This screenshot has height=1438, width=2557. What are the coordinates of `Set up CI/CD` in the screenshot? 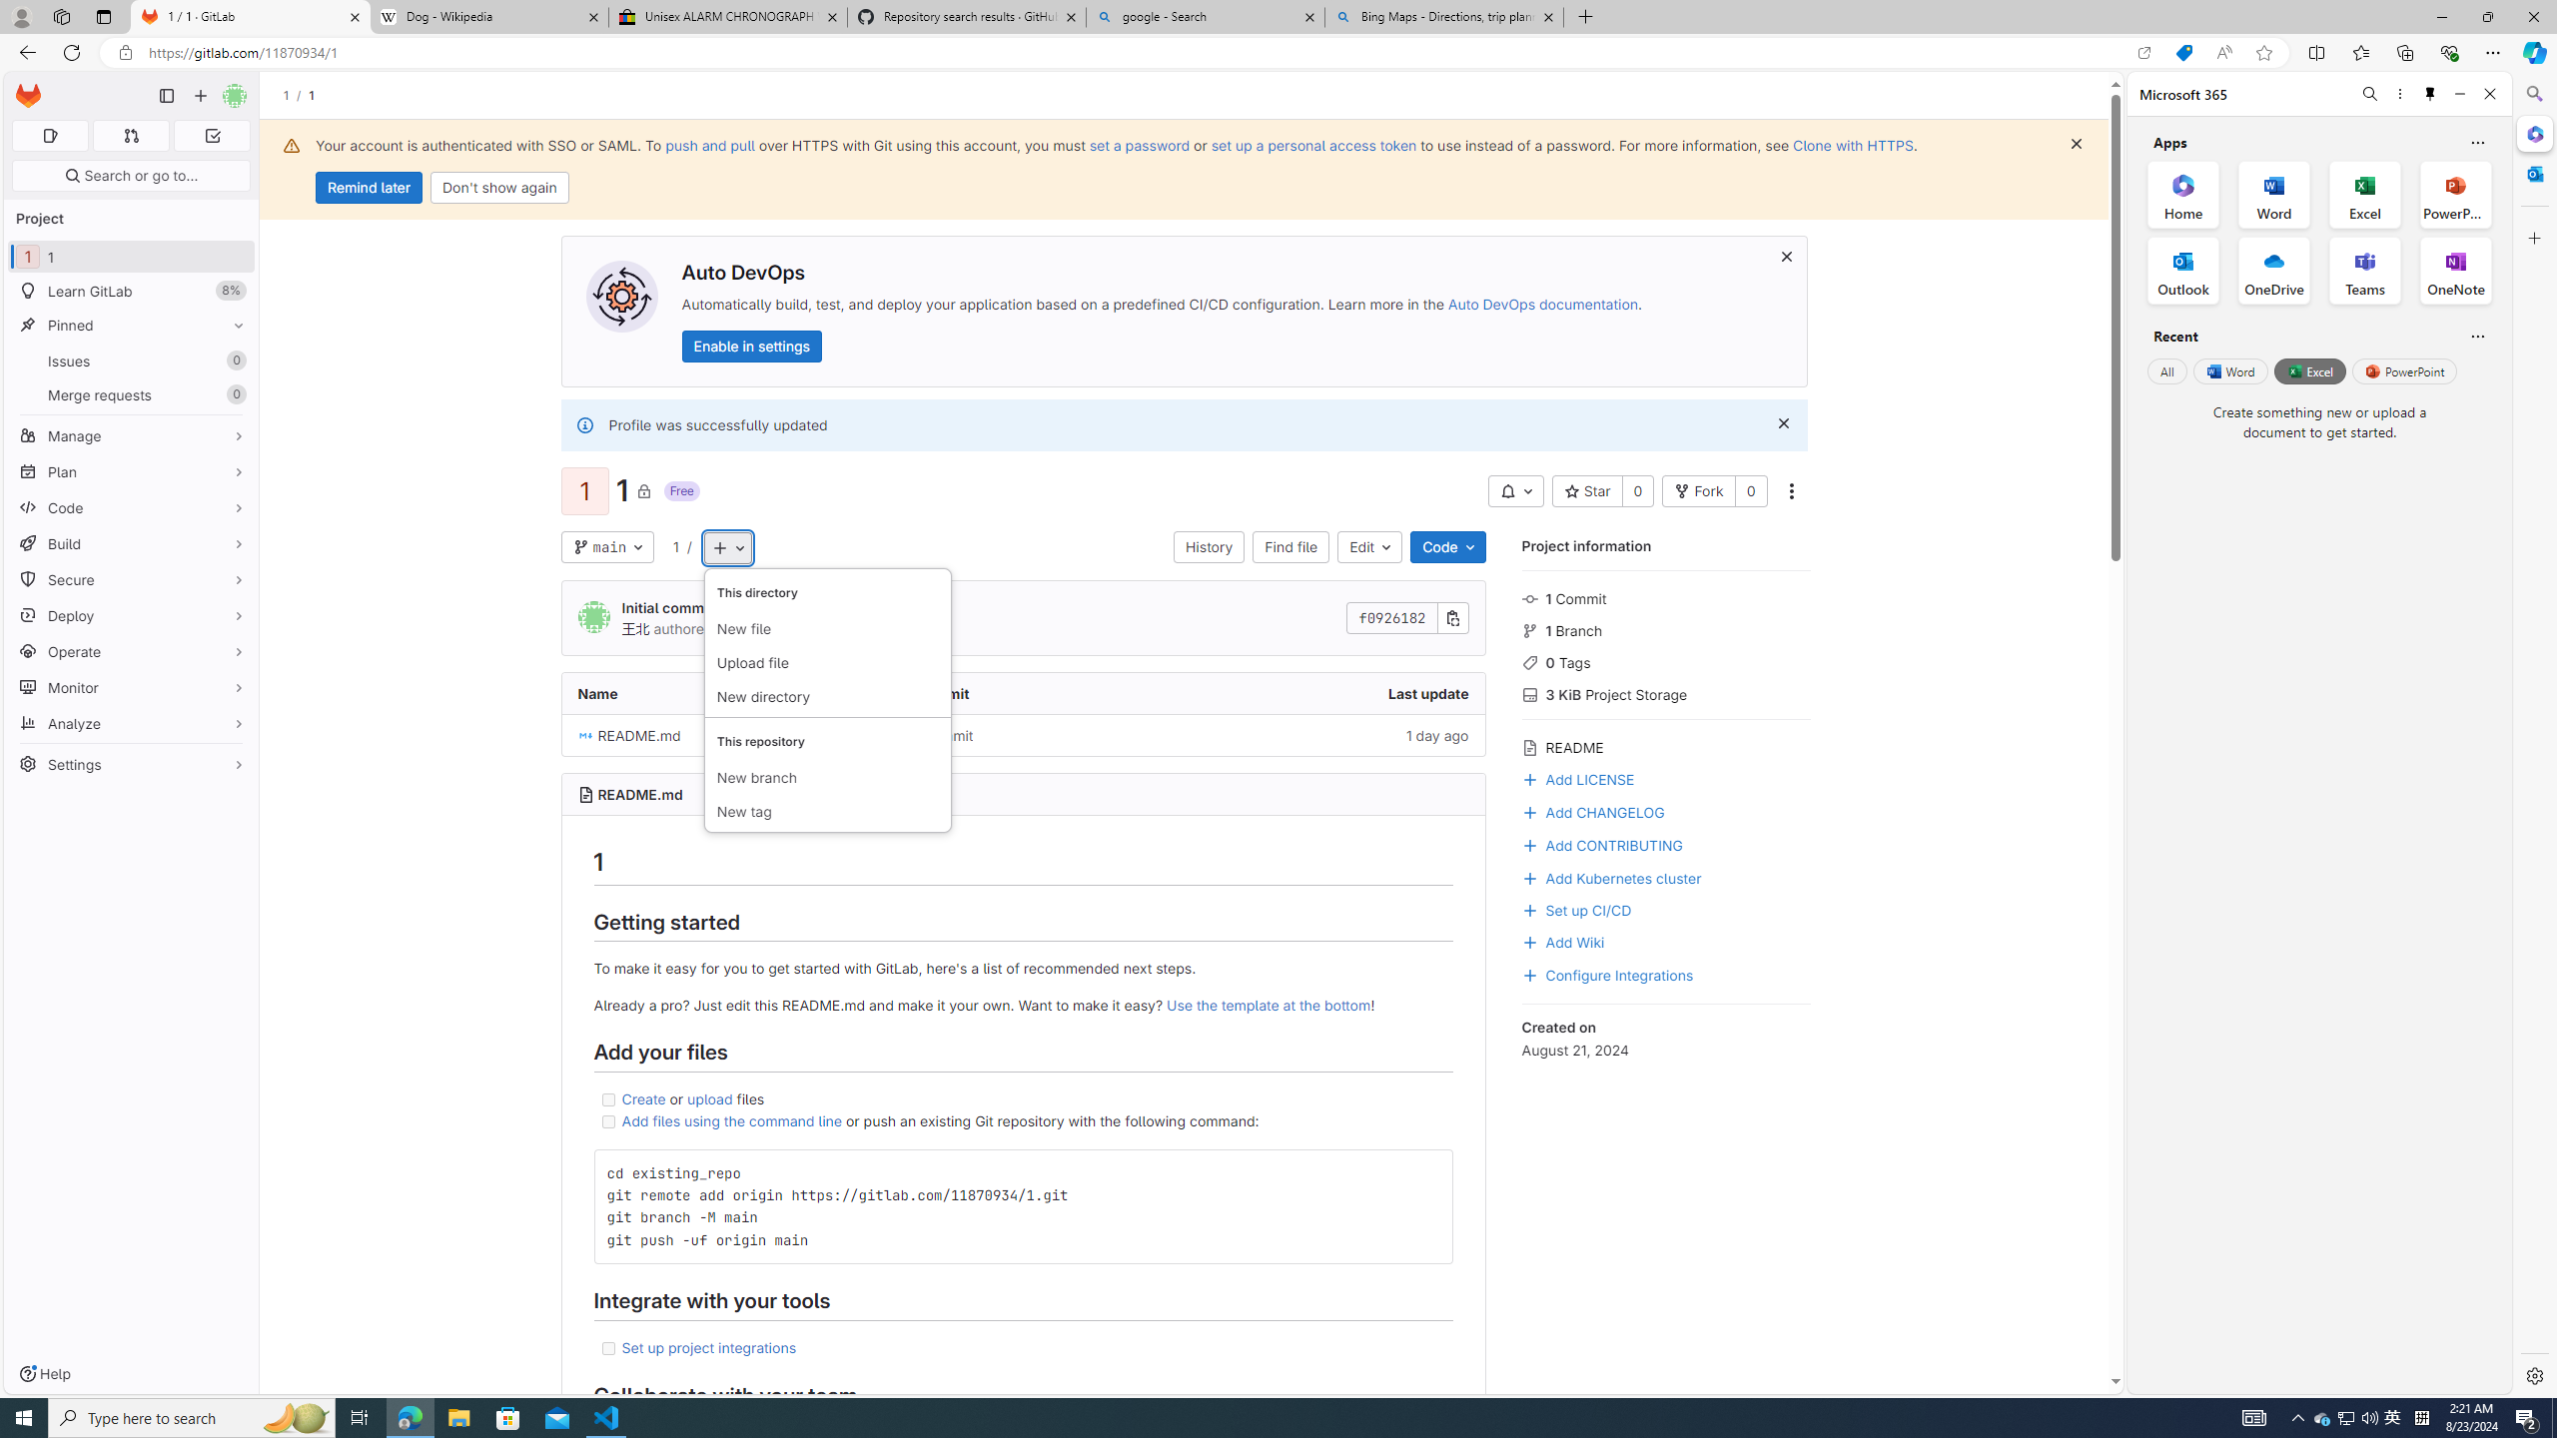 It's located at (1666, 909).